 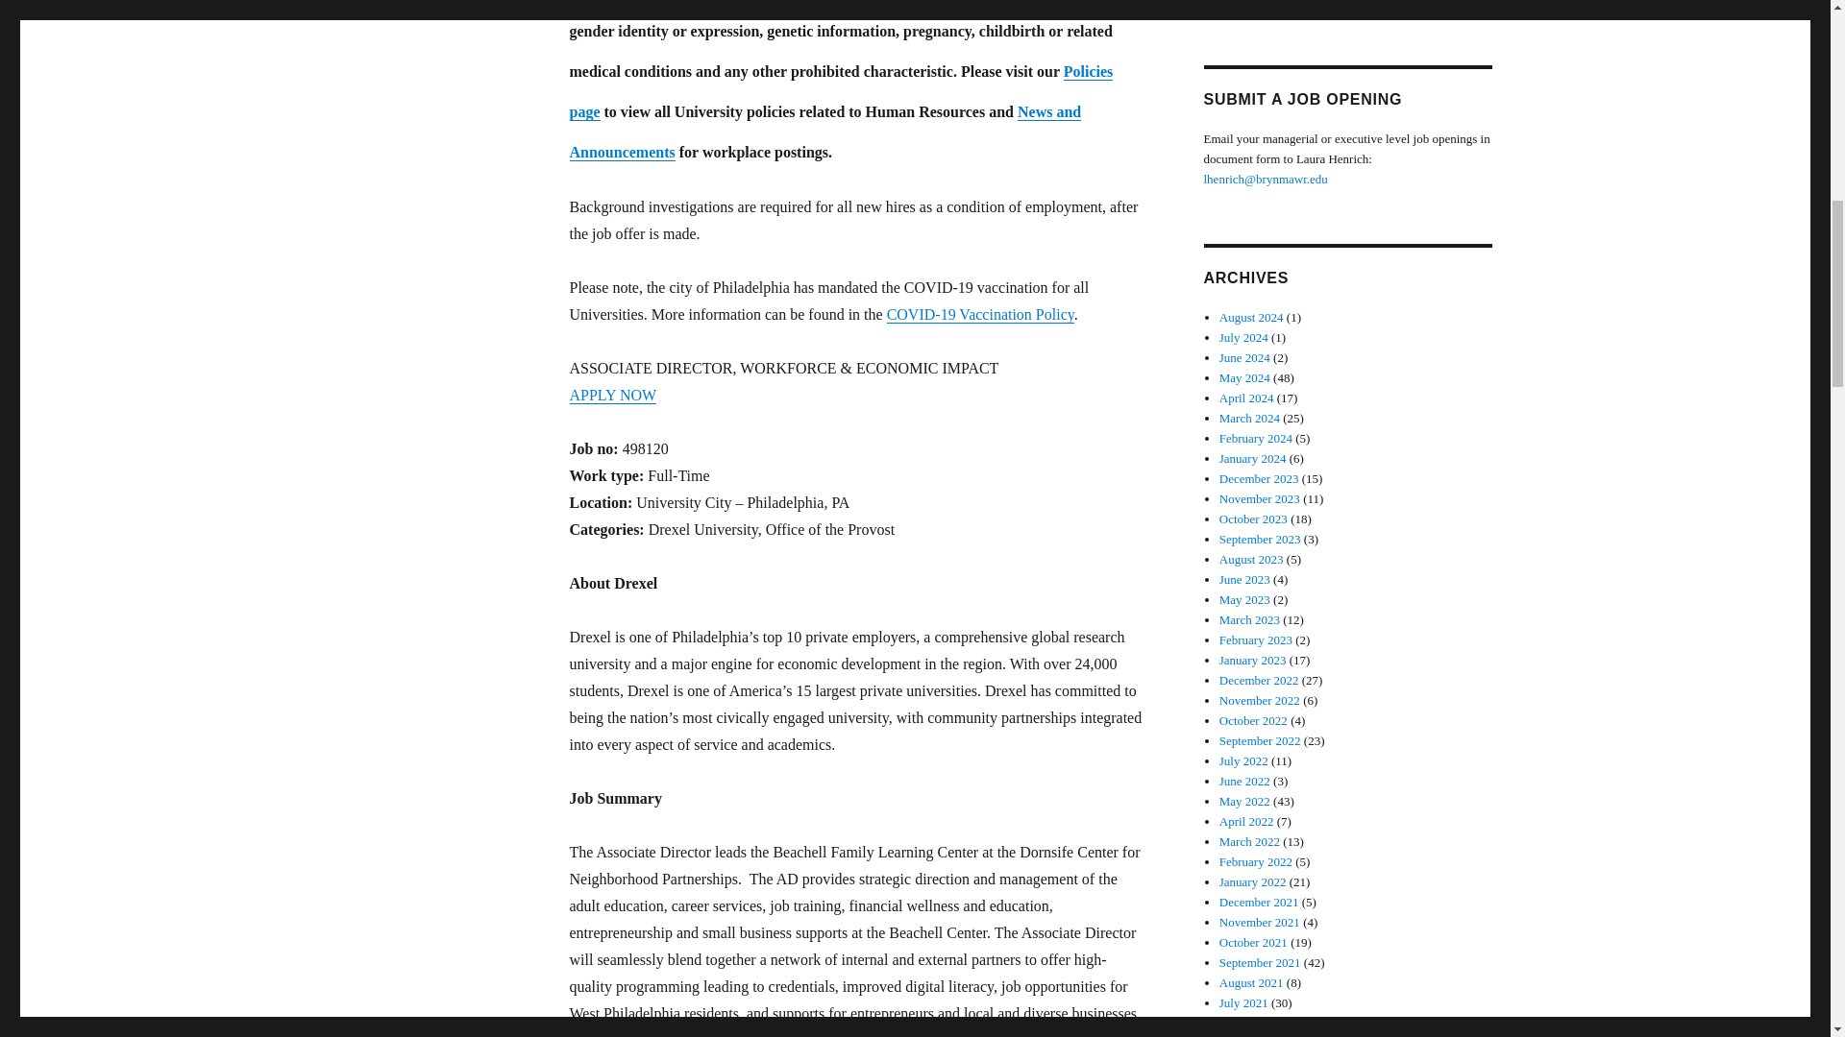 I want to click on February 2023, so click(x=1256, y=639).